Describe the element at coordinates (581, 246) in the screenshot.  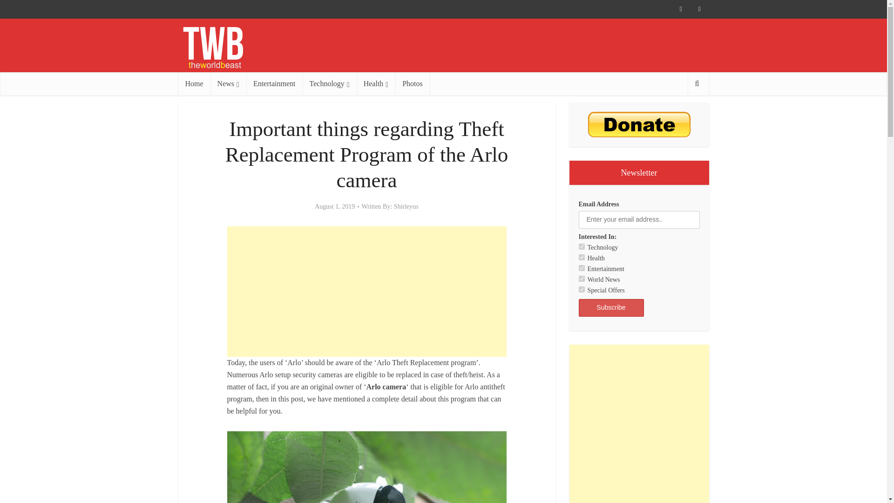
I see `Technology` at that location.